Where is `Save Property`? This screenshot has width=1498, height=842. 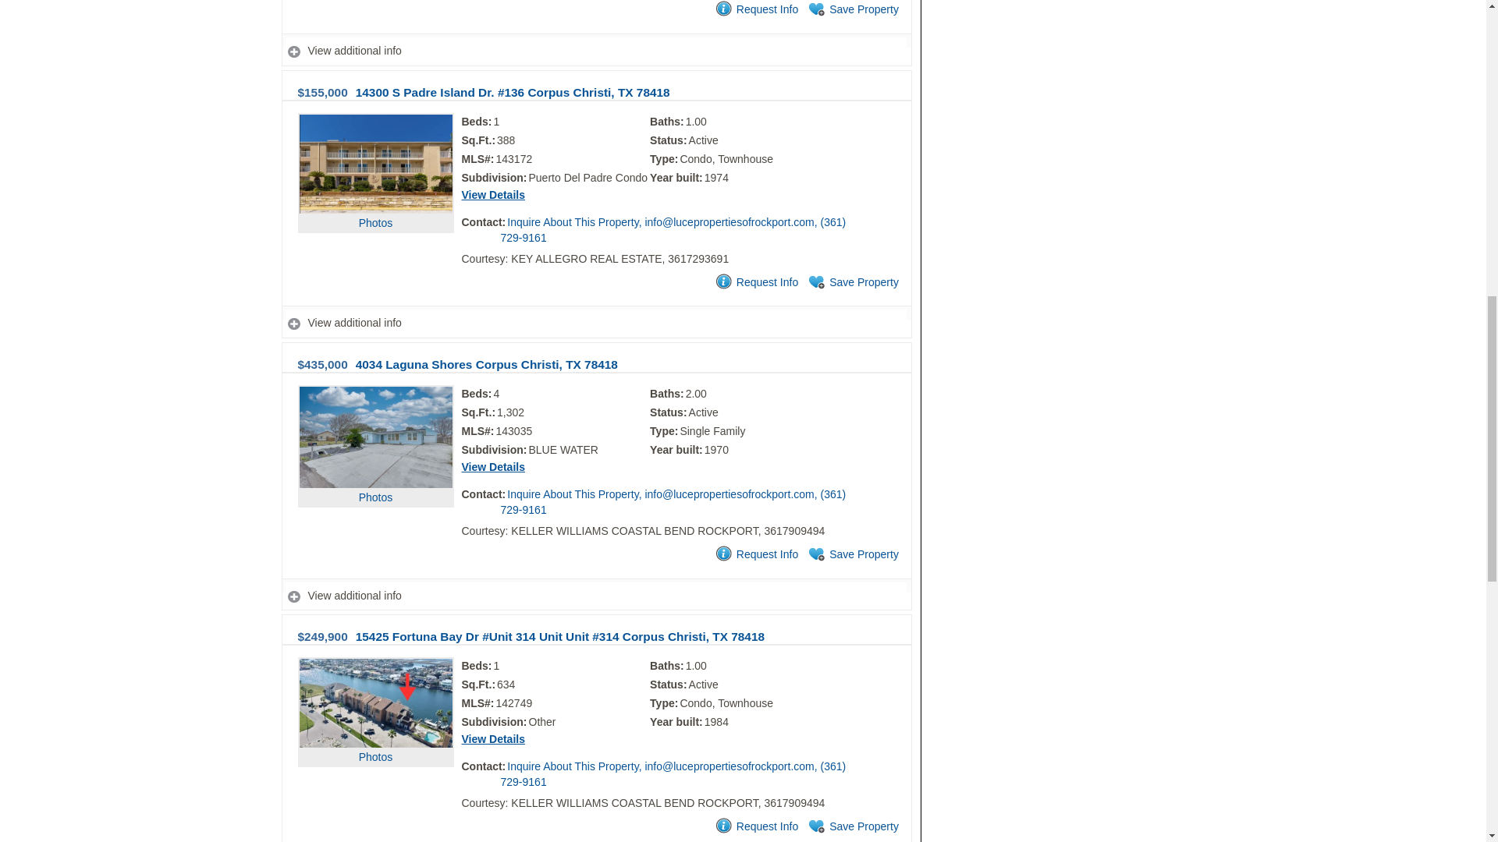 Save Property is located at coordinates (852, 282).